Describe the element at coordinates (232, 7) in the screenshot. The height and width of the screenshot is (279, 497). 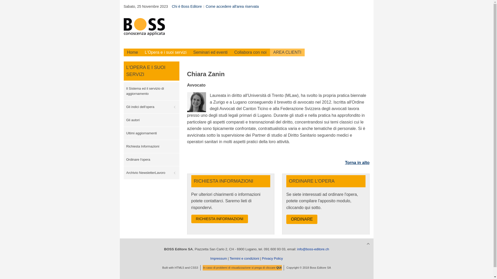
I see `Come accedere all'area riservata` at that location.